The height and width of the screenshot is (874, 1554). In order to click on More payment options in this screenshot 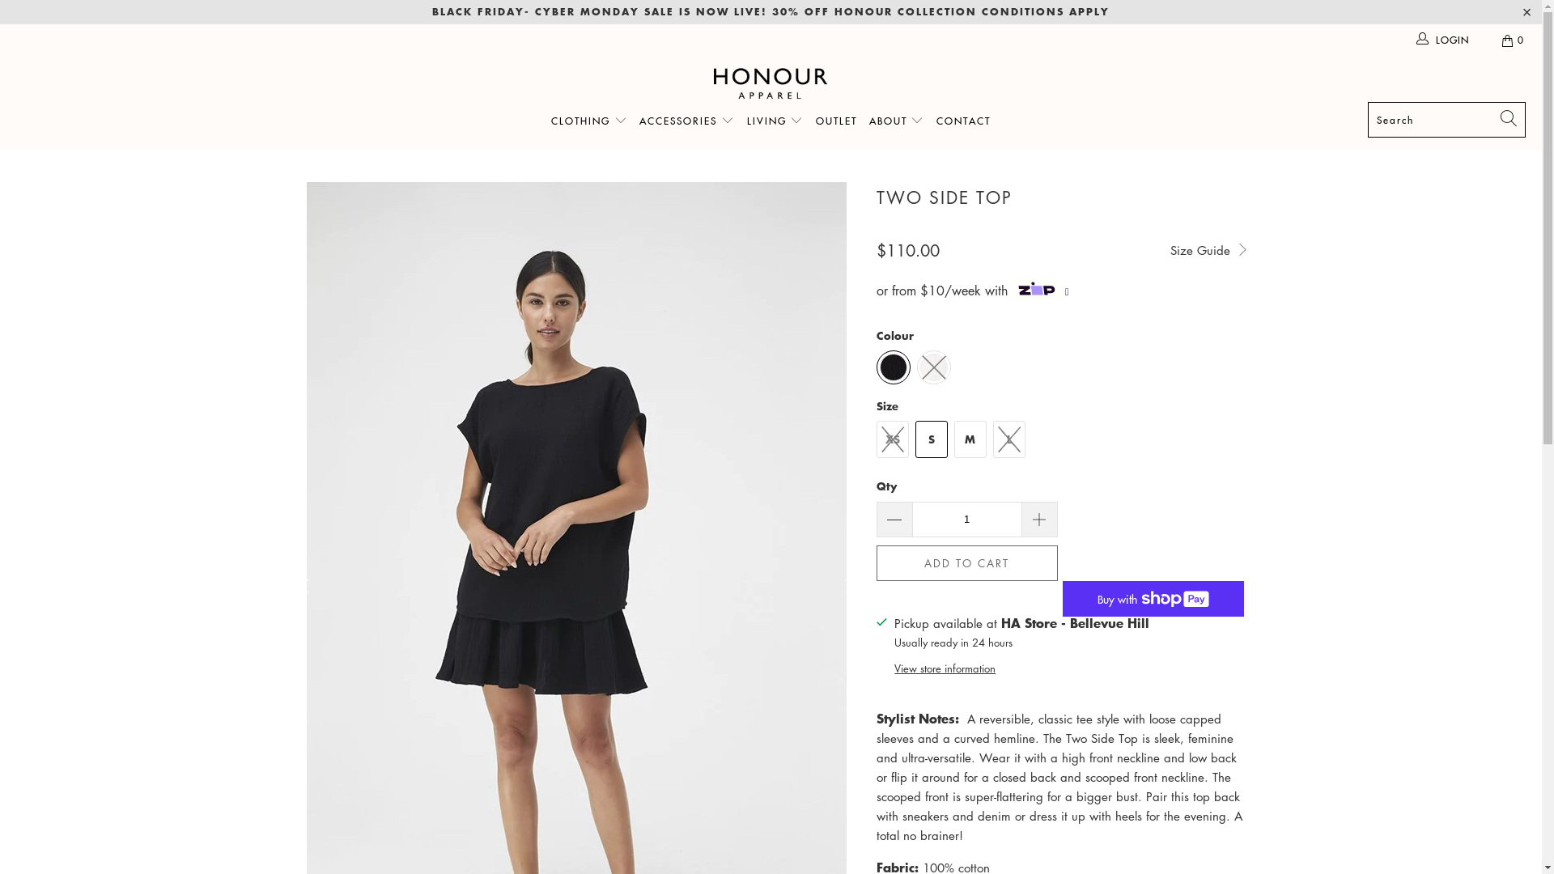, I will do `click(1153, 594)`.